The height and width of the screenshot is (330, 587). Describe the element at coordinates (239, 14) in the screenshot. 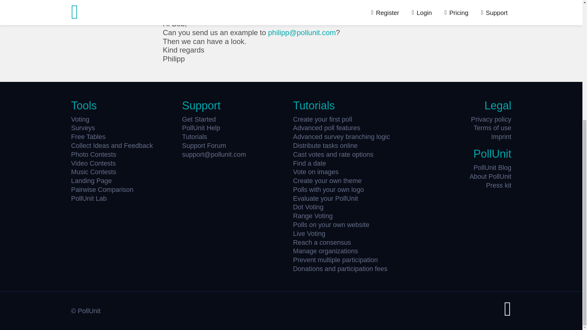

I see `2022-04-26` at that location.